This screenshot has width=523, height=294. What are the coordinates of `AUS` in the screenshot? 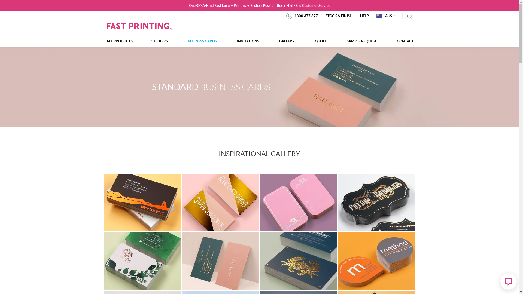 It's located at (384, 16).